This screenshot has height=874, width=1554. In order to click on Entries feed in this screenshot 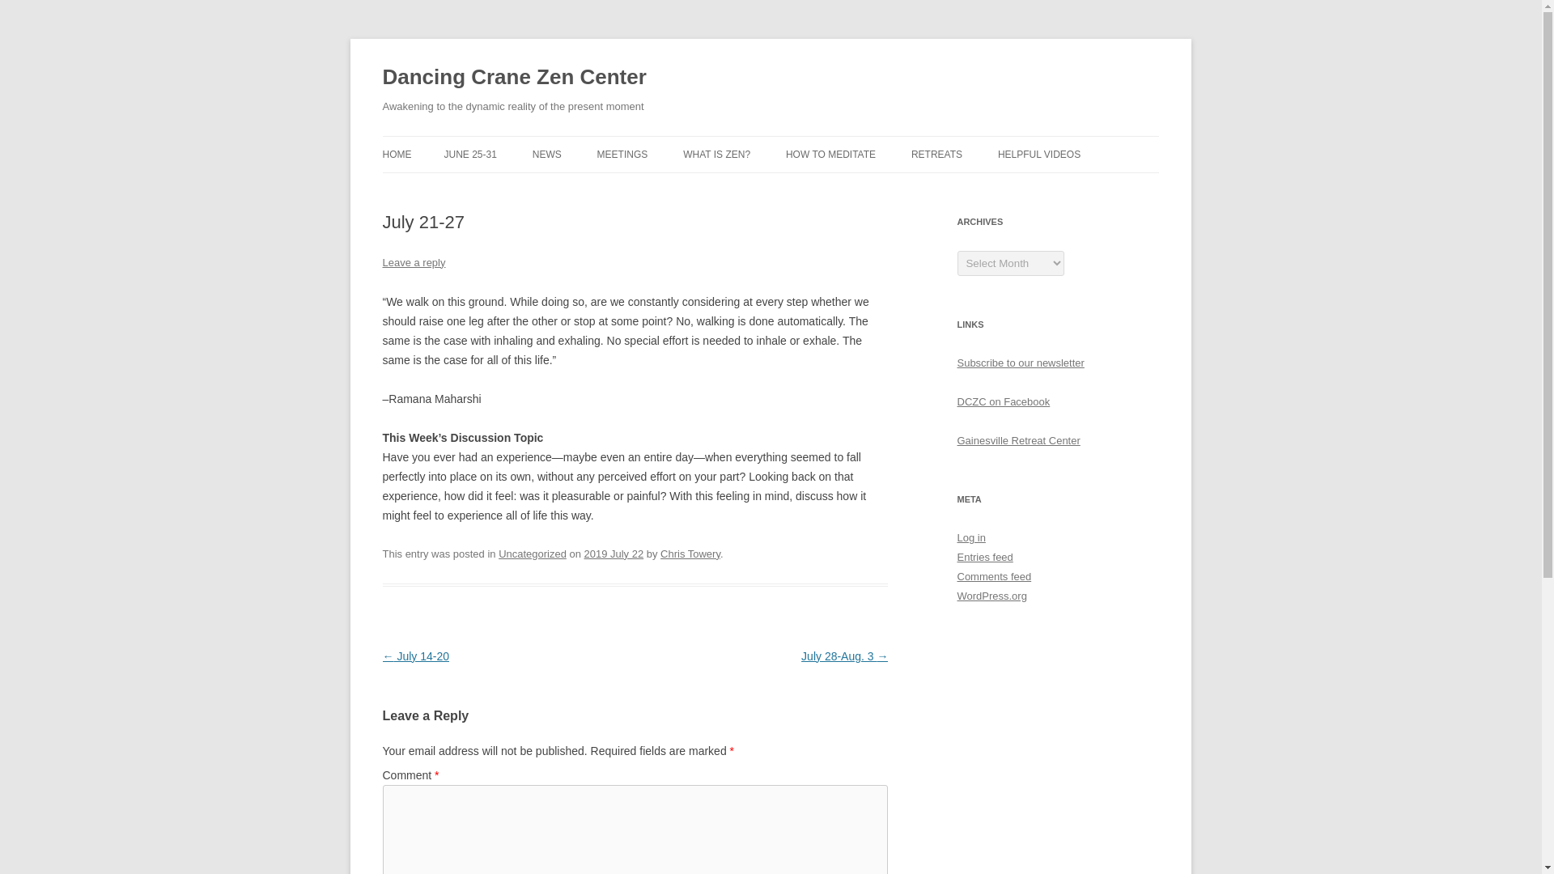, I will do `click(984, 557)`.